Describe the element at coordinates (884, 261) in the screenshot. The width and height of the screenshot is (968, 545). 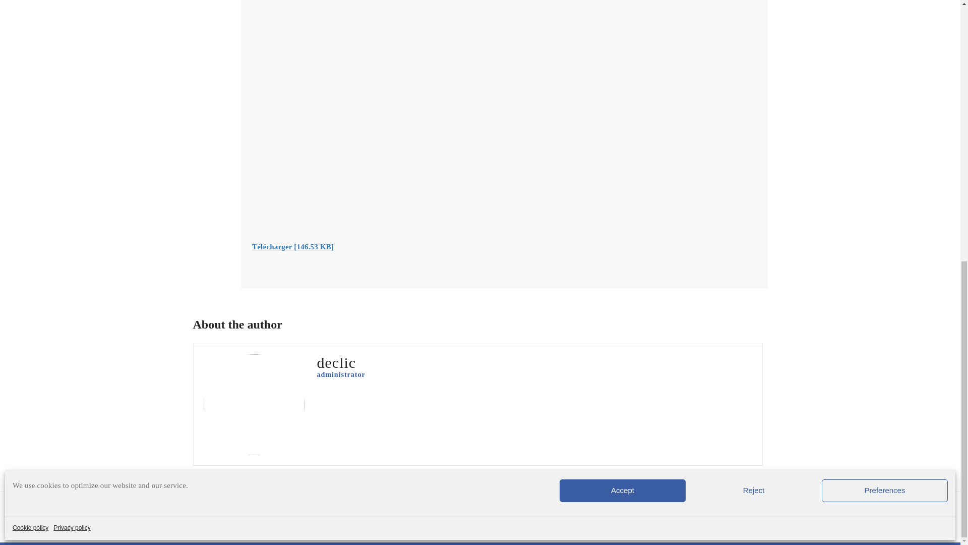
I see `Preferences` at that location.